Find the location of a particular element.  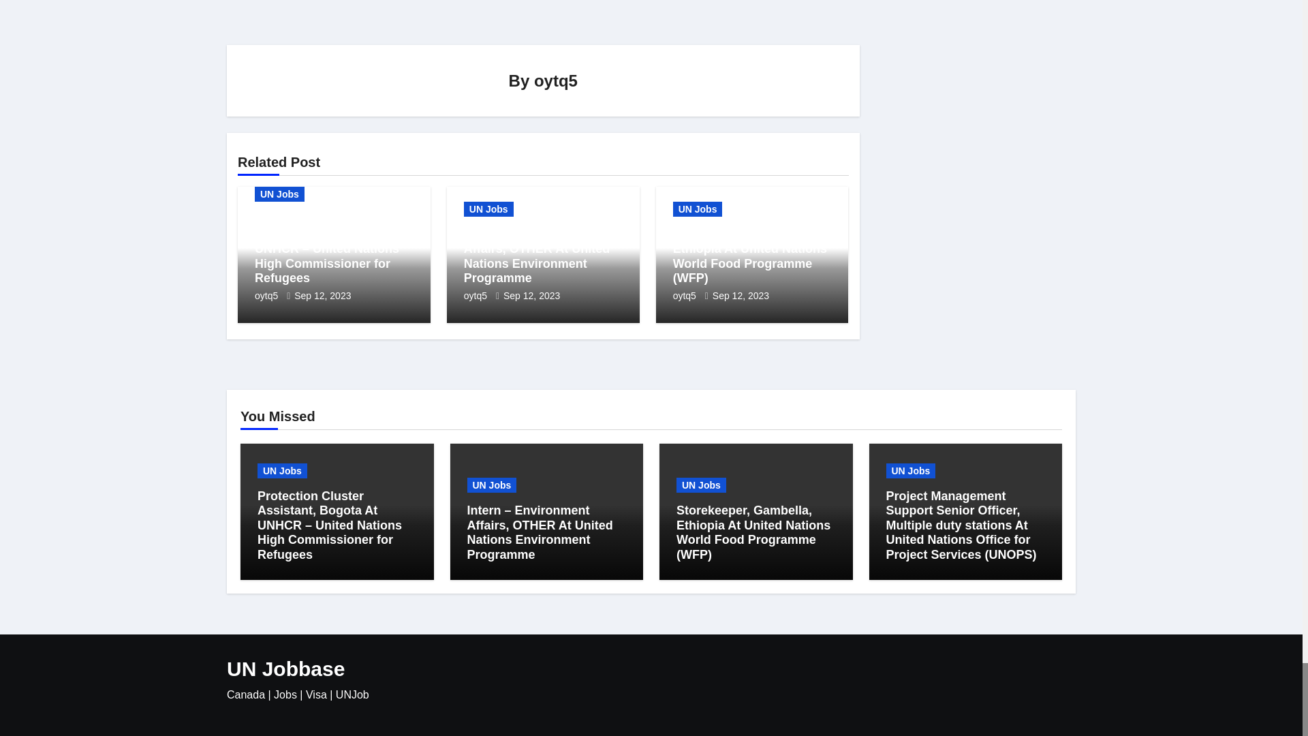

oytq5 is located at coordinates (477, 295).